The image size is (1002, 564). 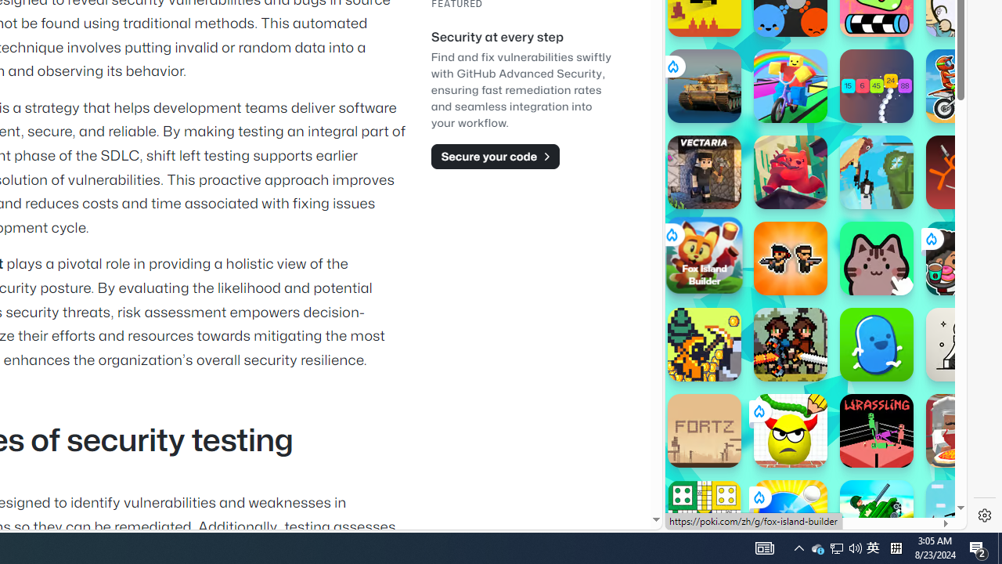 I want to click on Shady Bears Shady Bears, so click(x=791, y=172).